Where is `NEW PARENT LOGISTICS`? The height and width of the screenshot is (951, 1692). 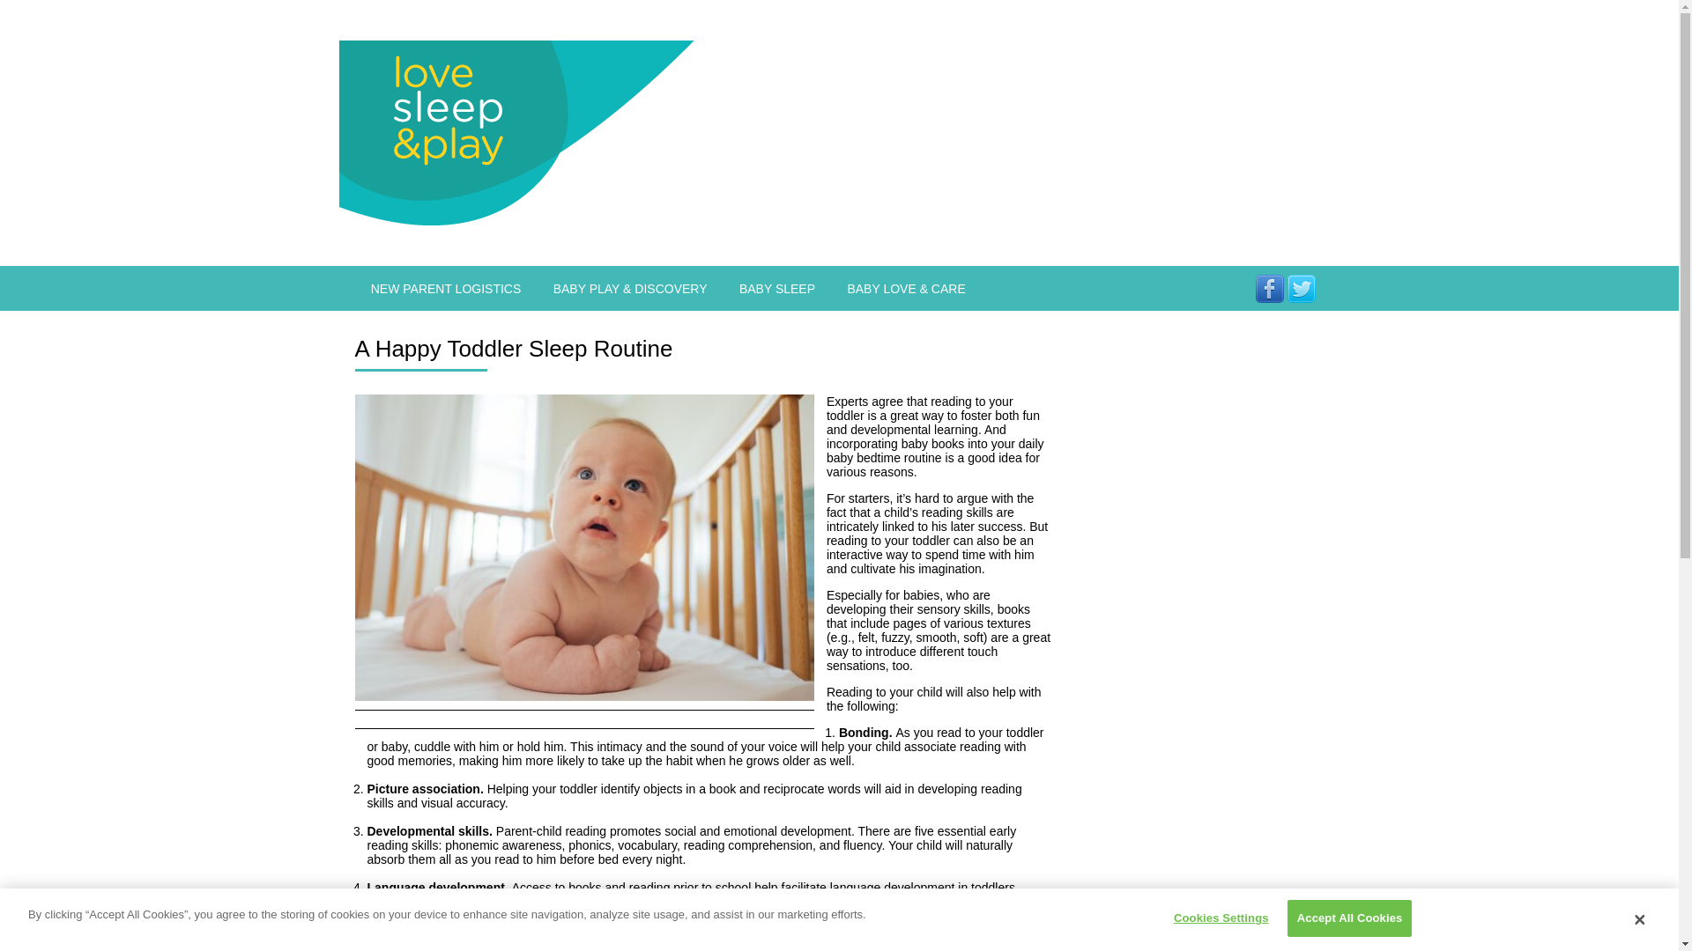
NEW PARENT LOGISTICS is located at coordinates (444, 288).